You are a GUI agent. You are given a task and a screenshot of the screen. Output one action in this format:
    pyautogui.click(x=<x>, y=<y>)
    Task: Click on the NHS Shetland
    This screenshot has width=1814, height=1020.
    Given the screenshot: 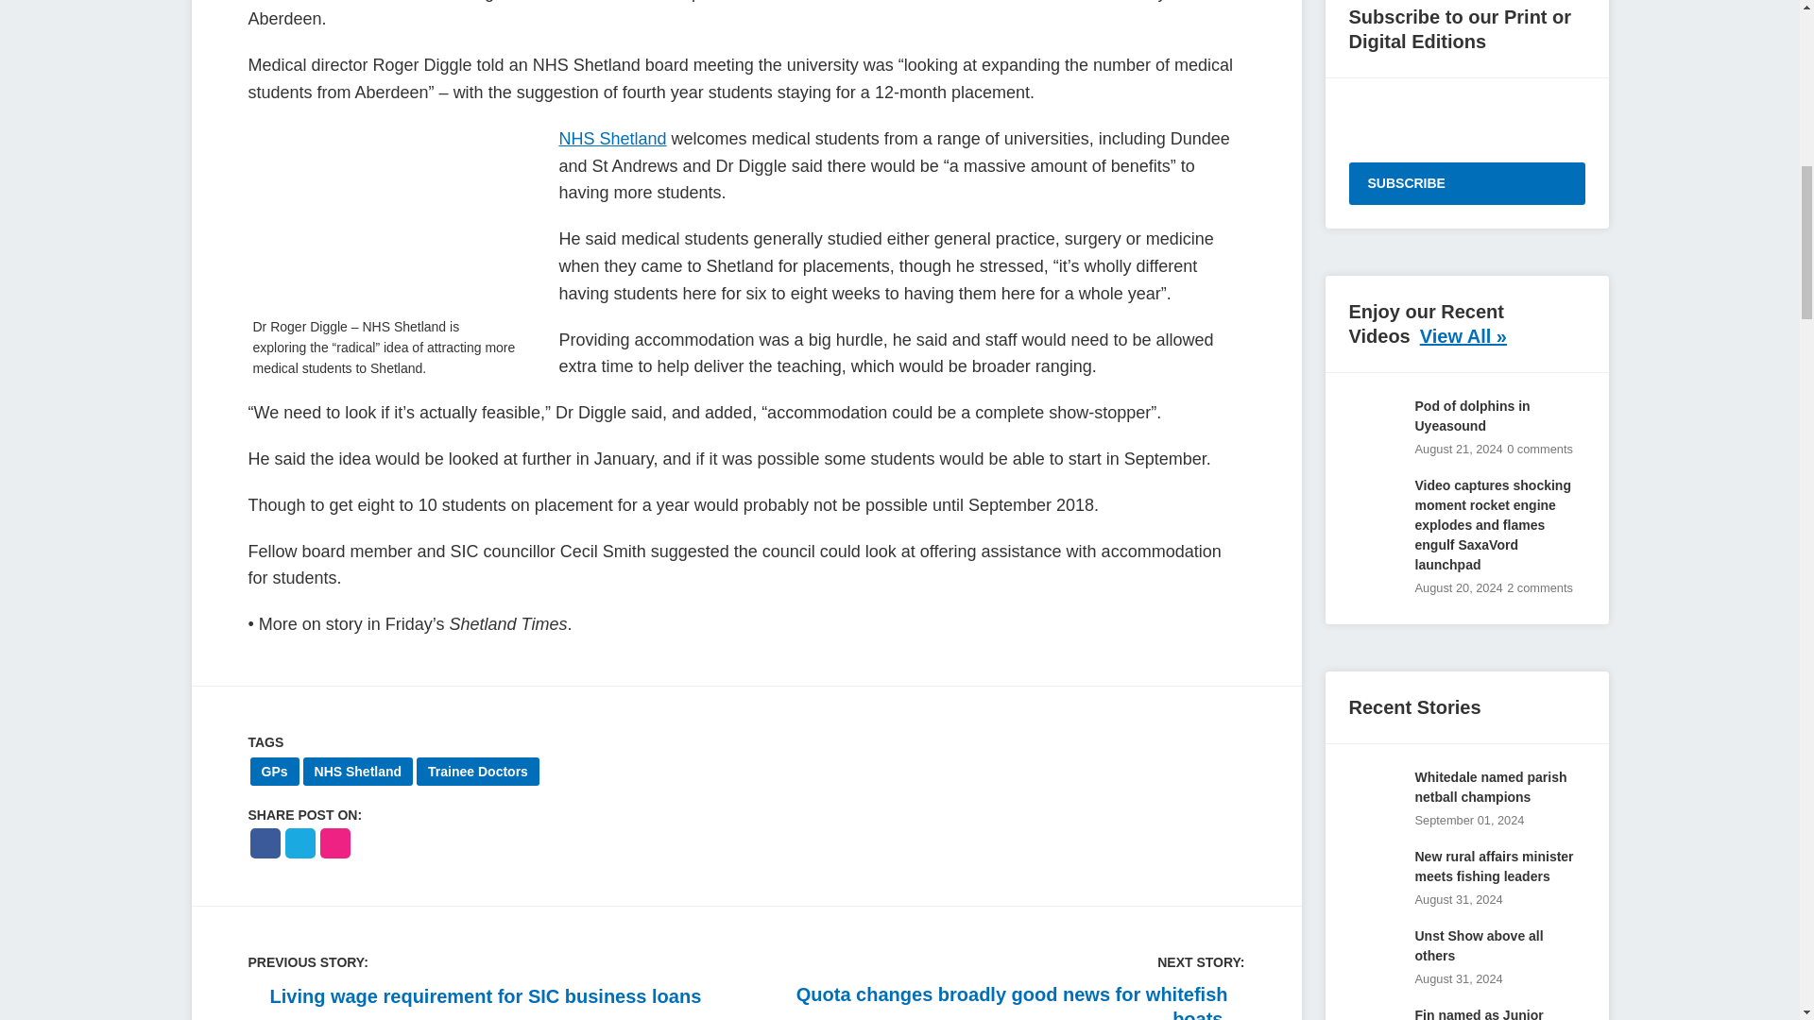 What is the action you would take?
    pyautogui.click(x=612, y=138)
    